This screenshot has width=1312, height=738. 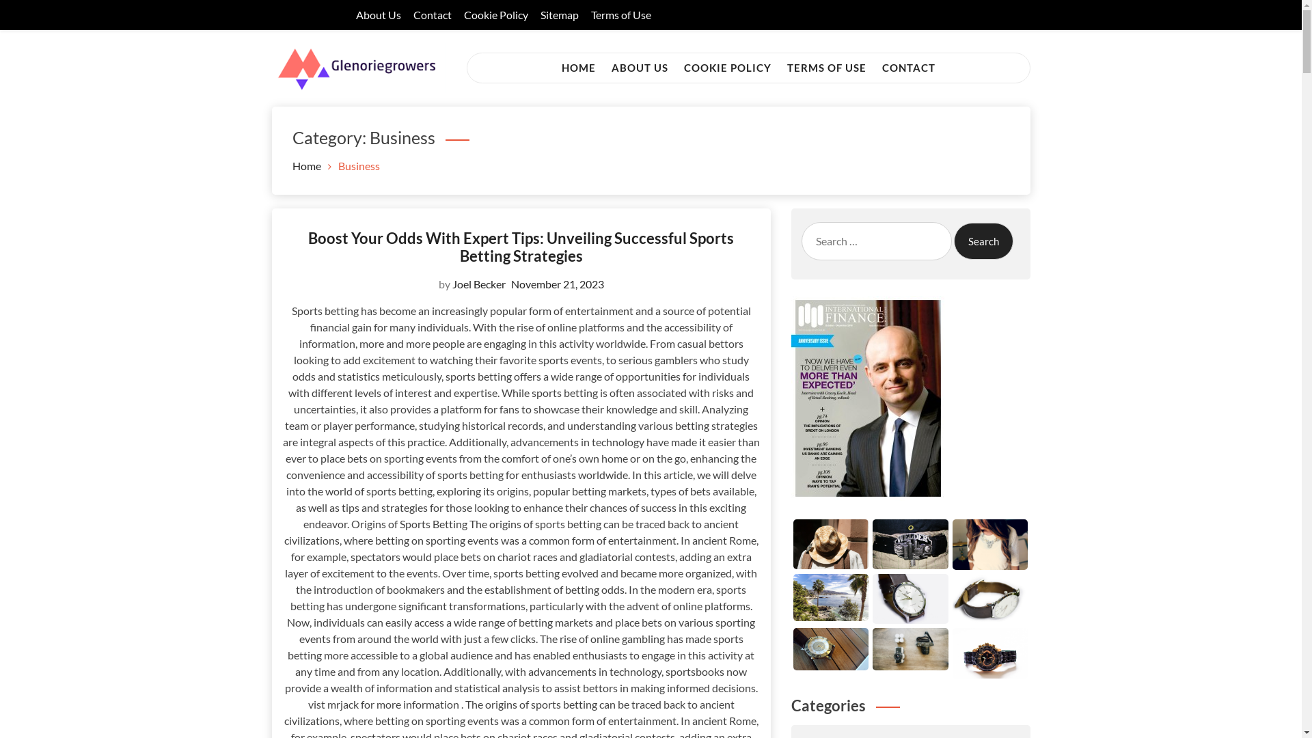 I want to click on Sitemap, so click(x=559, y=15).